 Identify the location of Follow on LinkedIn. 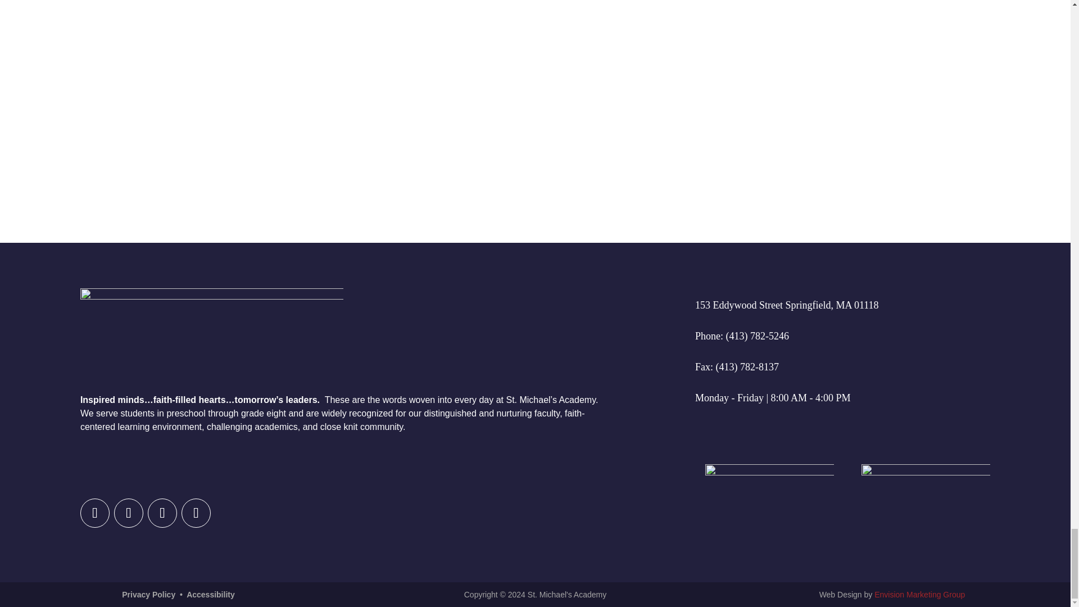
(196, 513).